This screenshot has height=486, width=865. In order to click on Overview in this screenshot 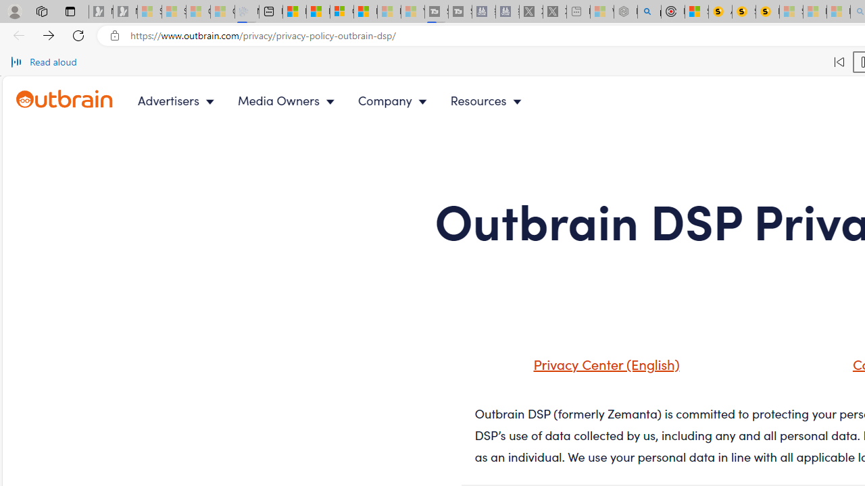, I will do `click(342, 12)`.